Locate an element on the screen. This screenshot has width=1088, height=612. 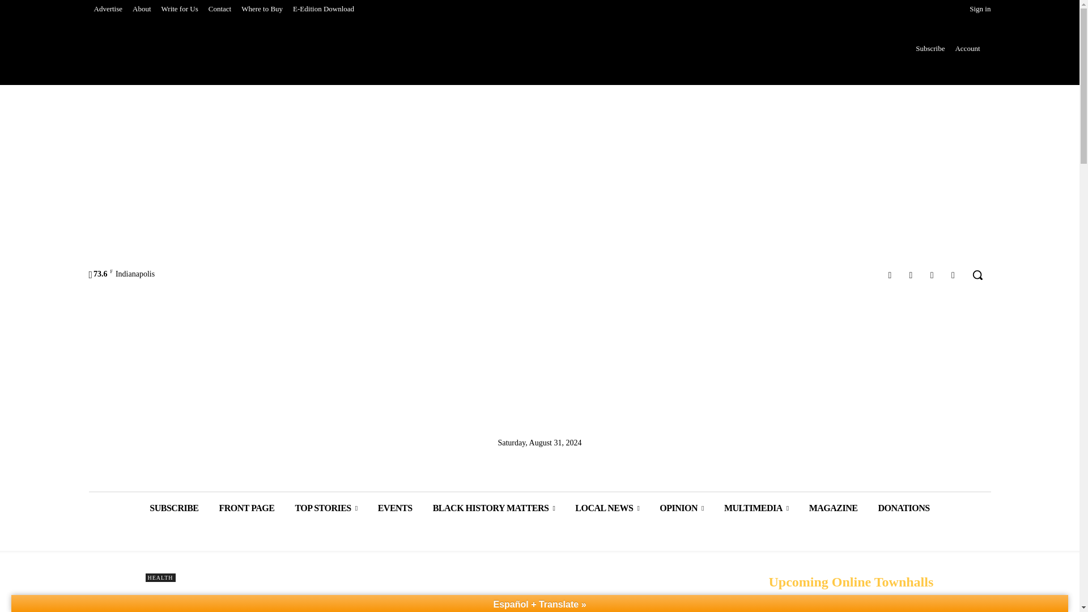
Advertise is located at coordinates (108, 9).